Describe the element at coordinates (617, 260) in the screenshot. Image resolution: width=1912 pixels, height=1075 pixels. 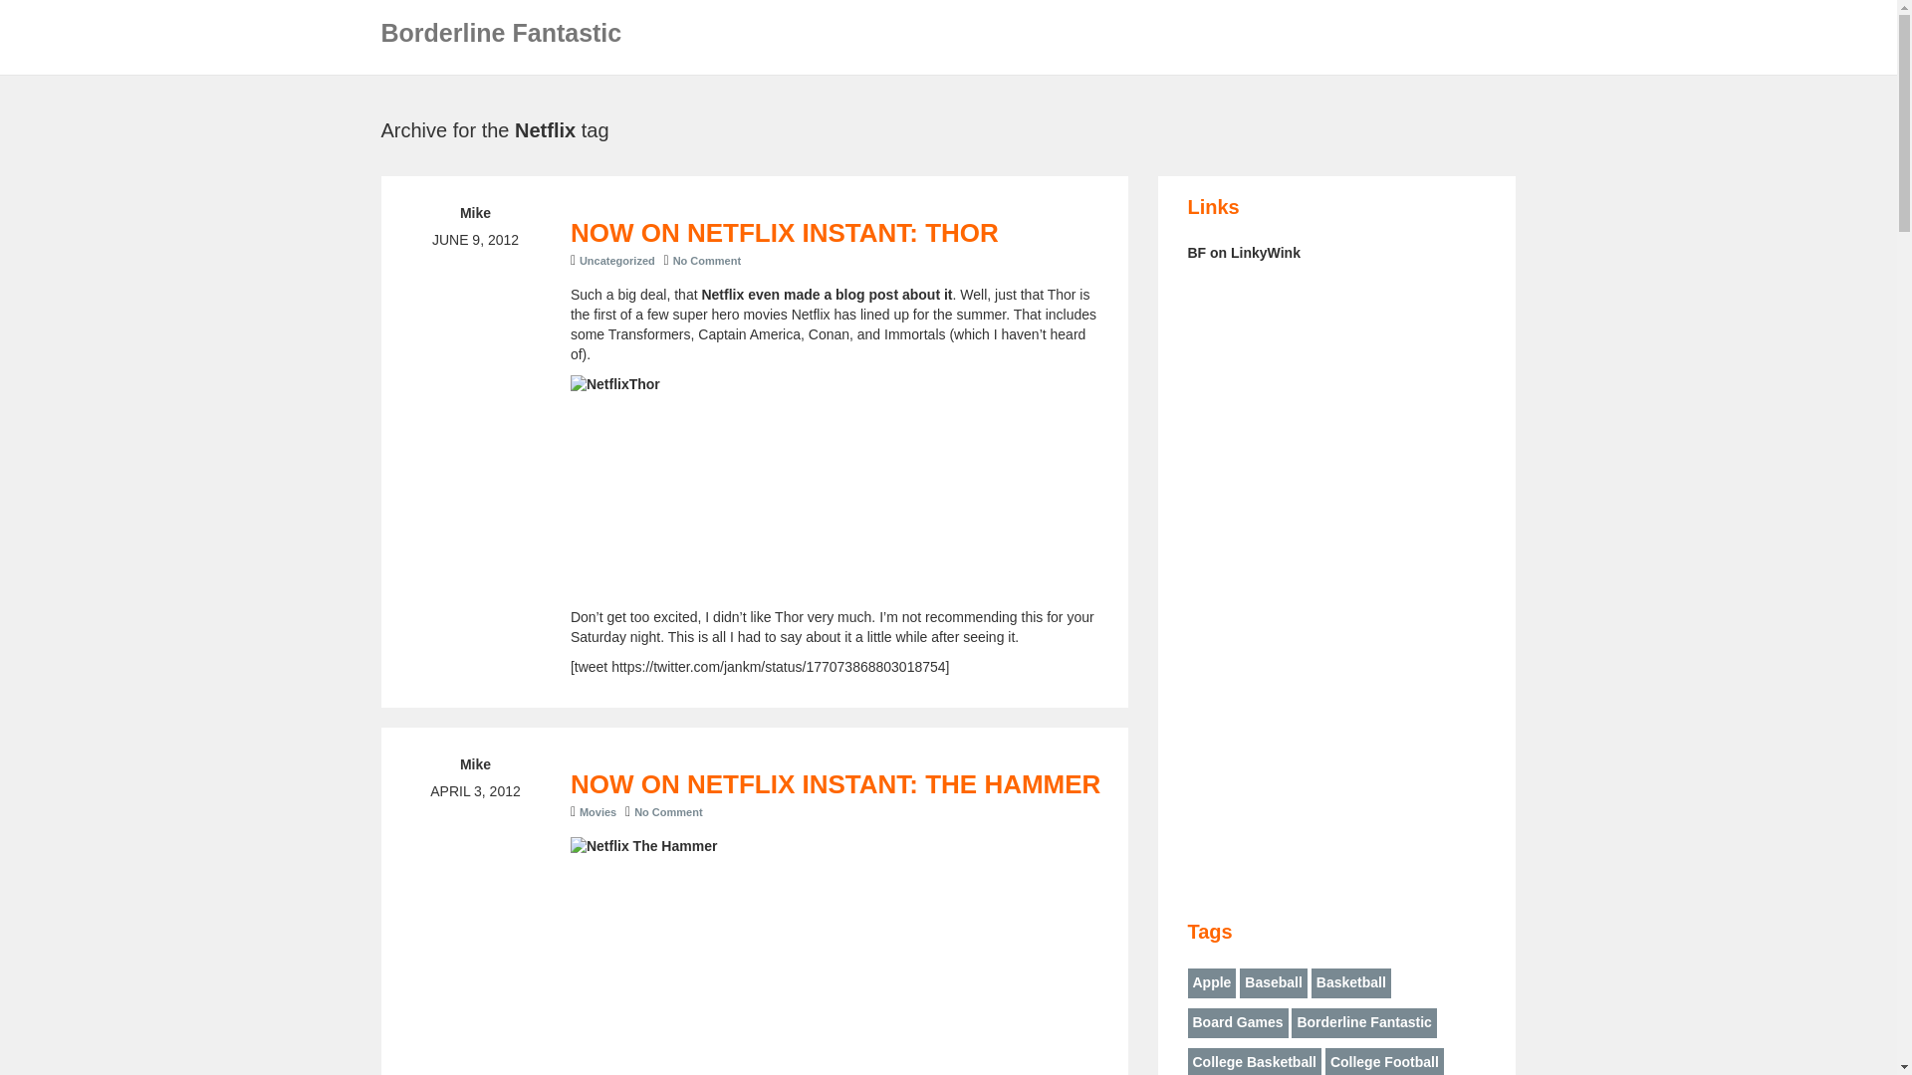
I see `Uncategorized` at that location.